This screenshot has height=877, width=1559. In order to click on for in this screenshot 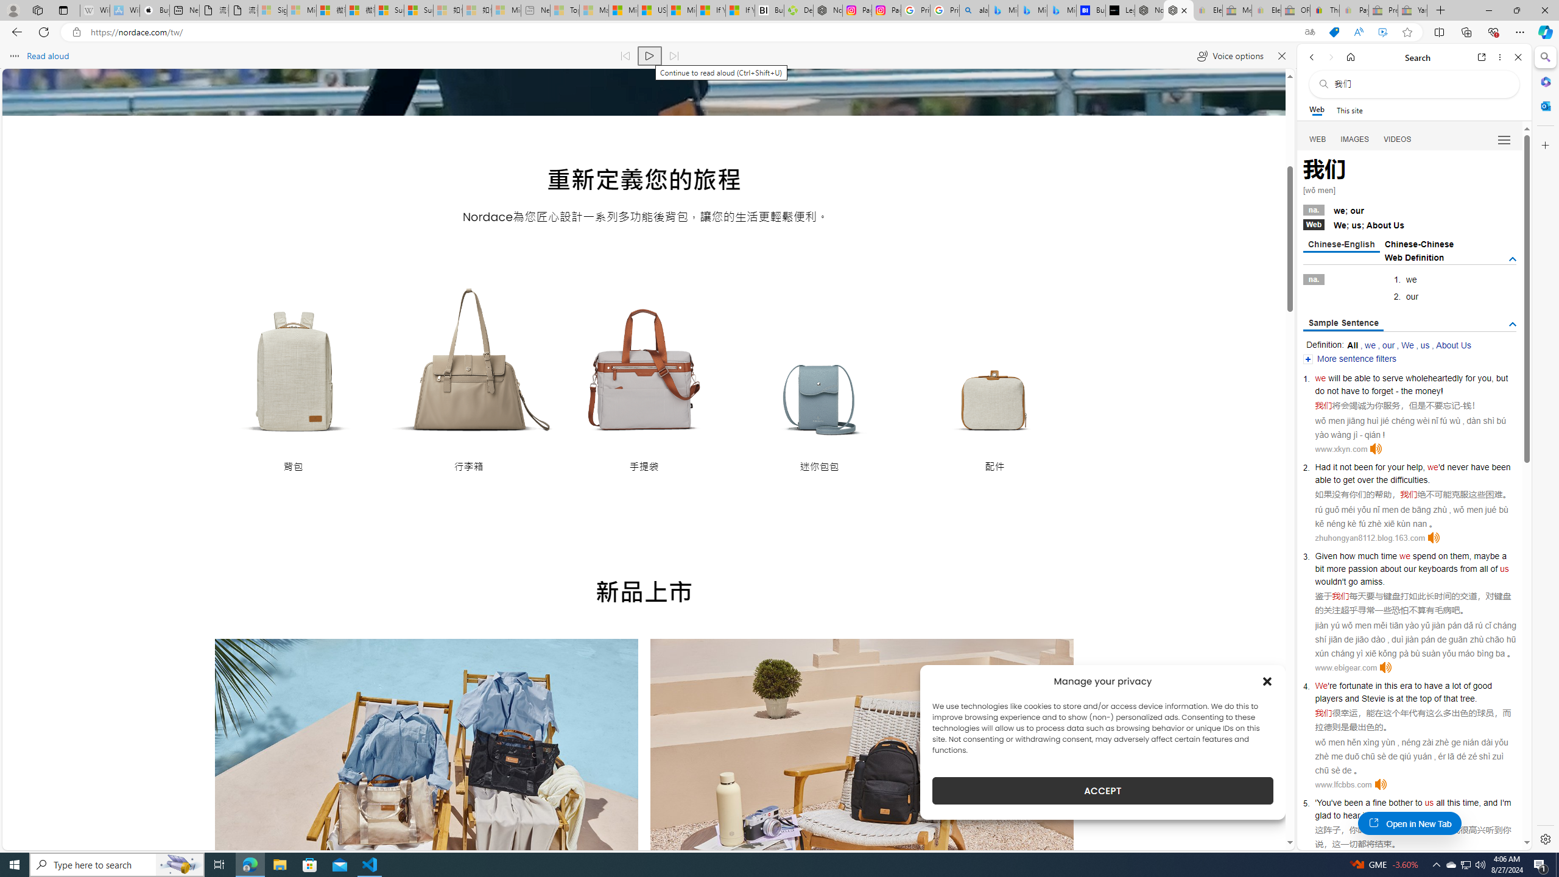, I will do `click(1470, 378)`.